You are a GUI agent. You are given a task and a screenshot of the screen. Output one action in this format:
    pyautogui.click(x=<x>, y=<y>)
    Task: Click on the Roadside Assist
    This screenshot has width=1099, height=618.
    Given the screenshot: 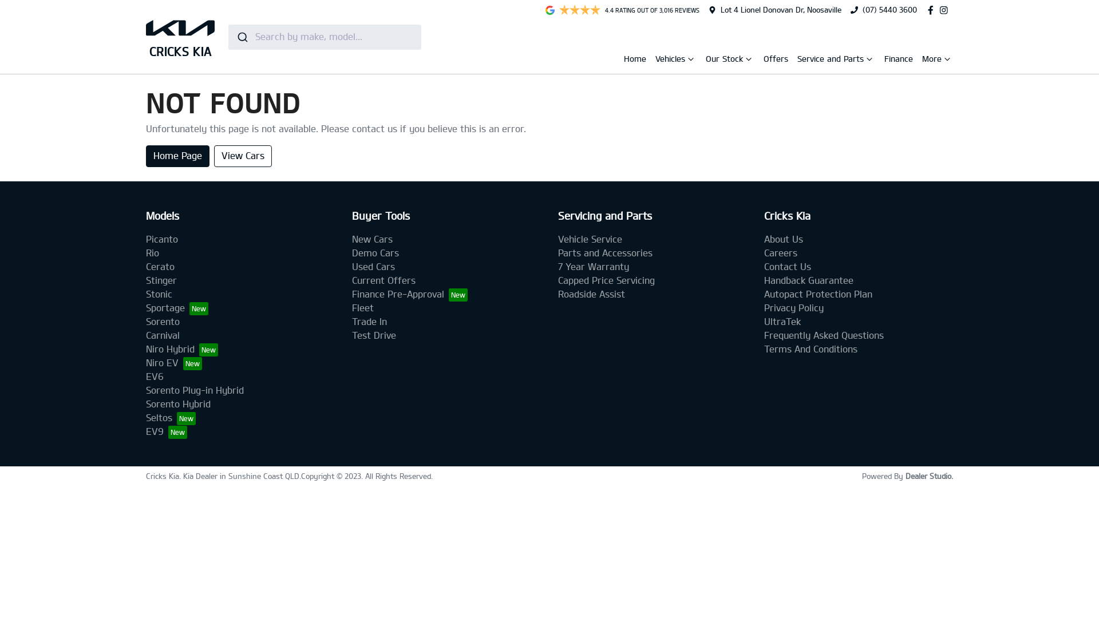 What is the action you would take?
    pyautogui.click(x=592, y=294)
    